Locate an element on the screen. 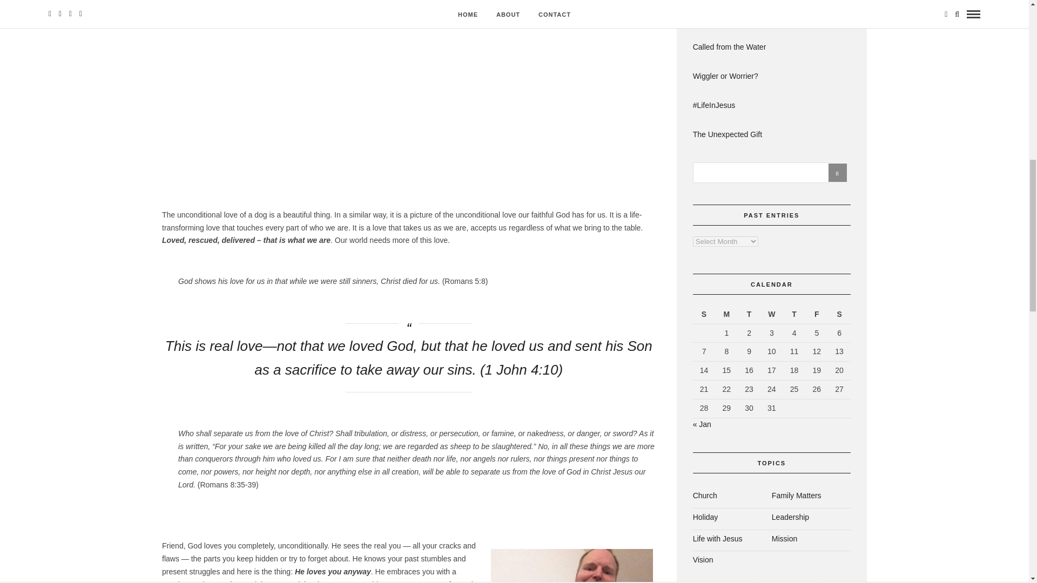  Monday is located at coordinates (726, 314).